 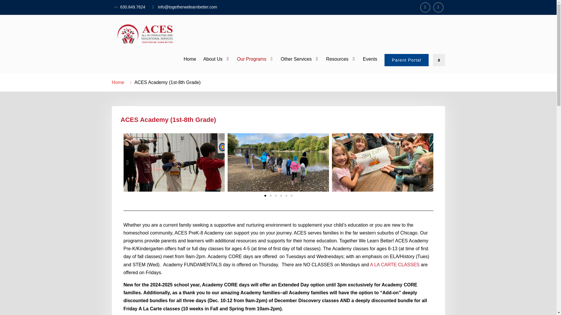 I want to click on A LA CARTE CLASSES, so click(x=394, y=264).